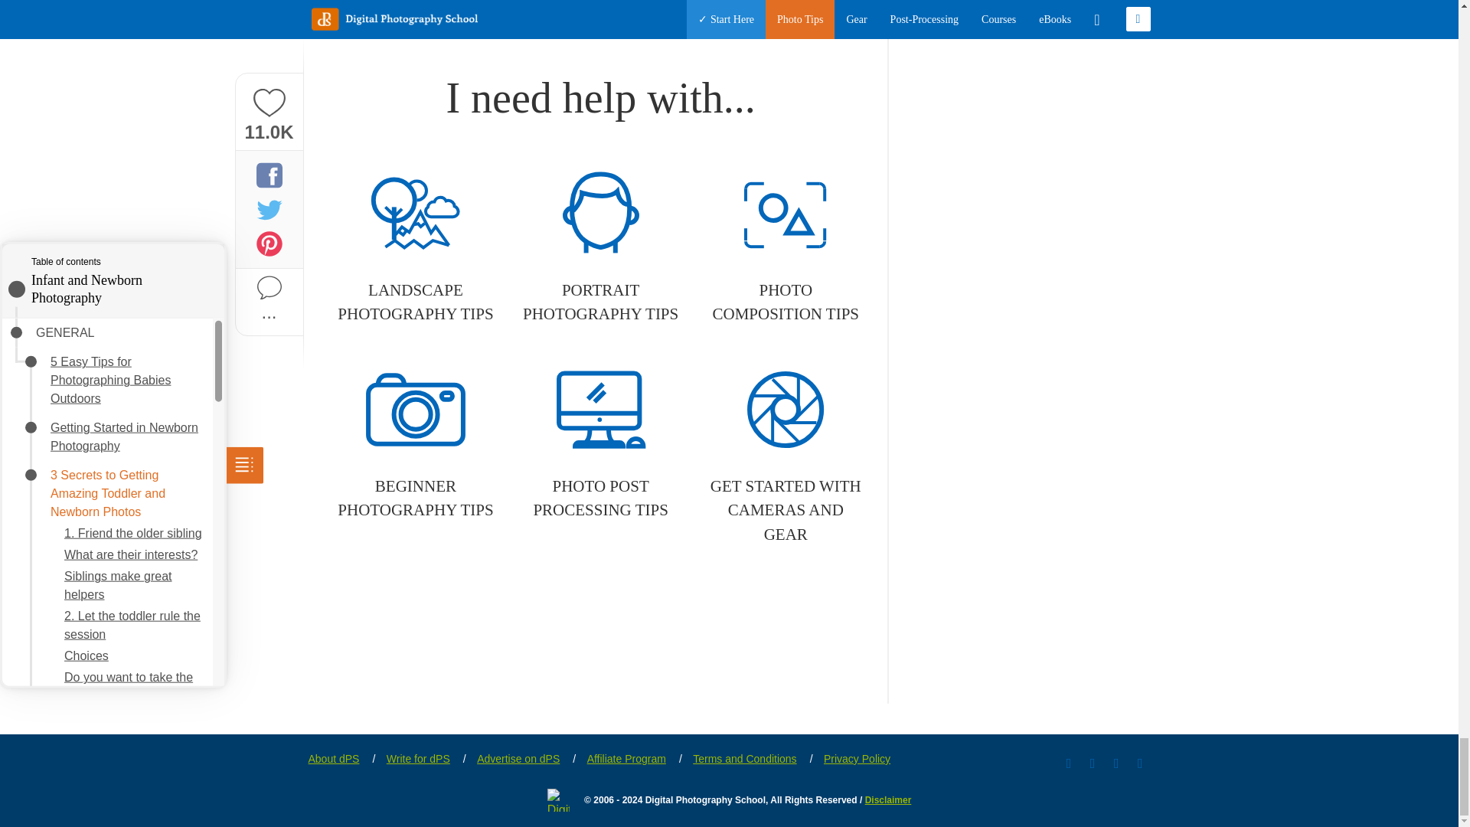 This screenshot has height=827, width=1470. I want to click on Landscape Photography Tips, so click(415, 248).